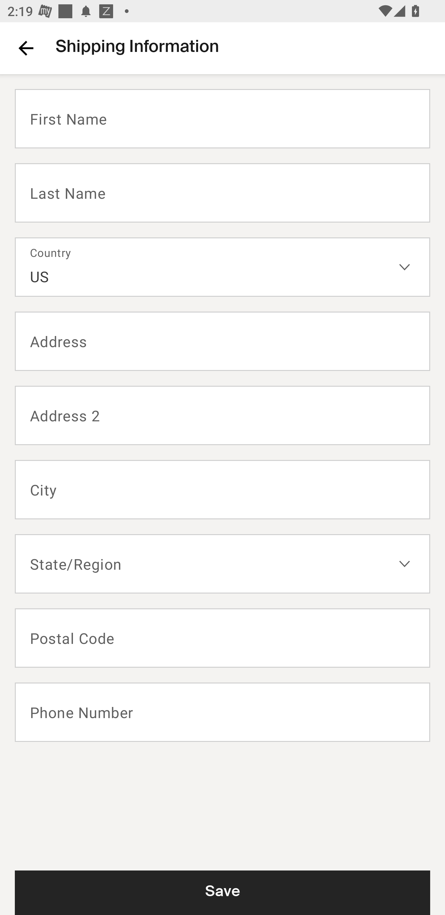 The height and width of the screenshot is (915, 445). Describe the element at coordinates (222, 341) in the screenshot. I see `Address` at that location.